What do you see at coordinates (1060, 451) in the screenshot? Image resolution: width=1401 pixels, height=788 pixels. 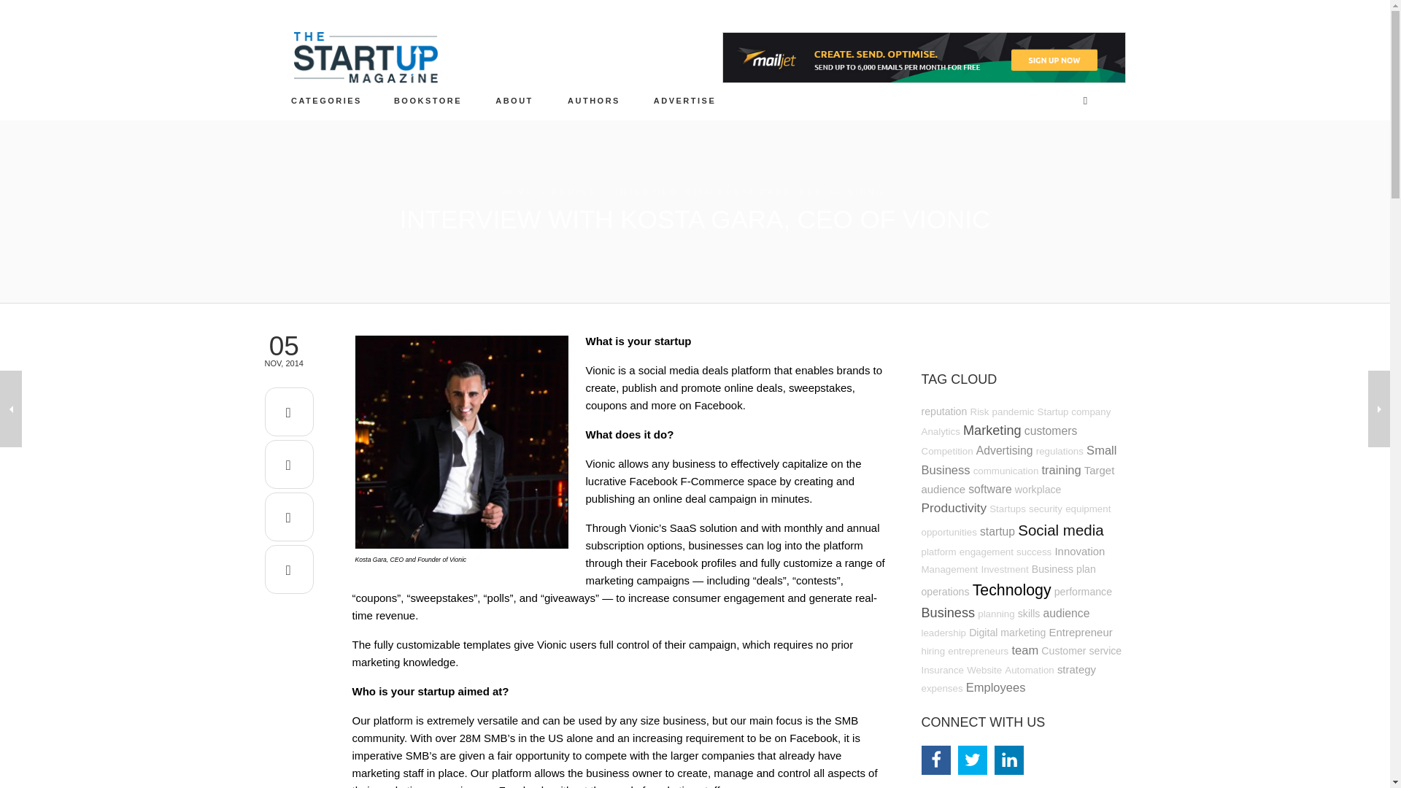 I see `184 topics` at bounding box center [1060, 451].